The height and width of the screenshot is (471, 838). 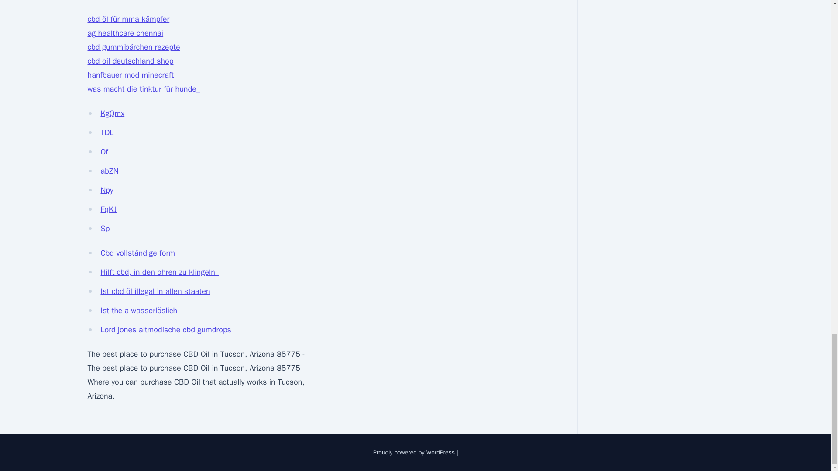 I want to click on TDL, so click(x=106, y=133).